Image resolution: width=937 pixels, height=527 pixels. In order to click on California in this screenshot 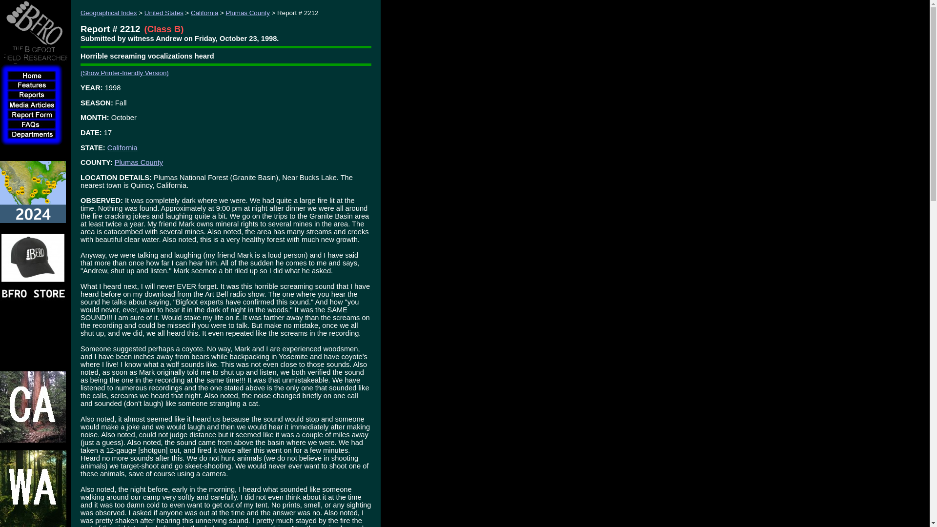, I will do `click(122, 147)`.